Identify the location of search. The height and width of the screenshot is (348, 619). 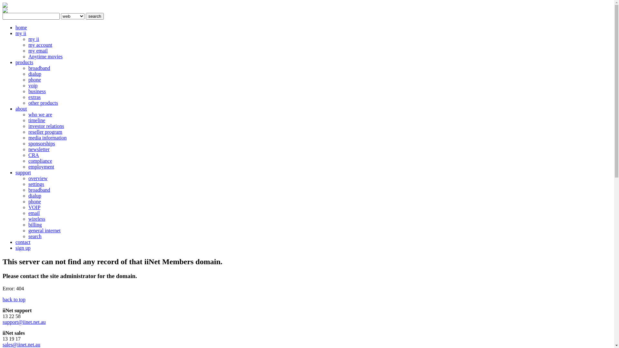
(35, 237).